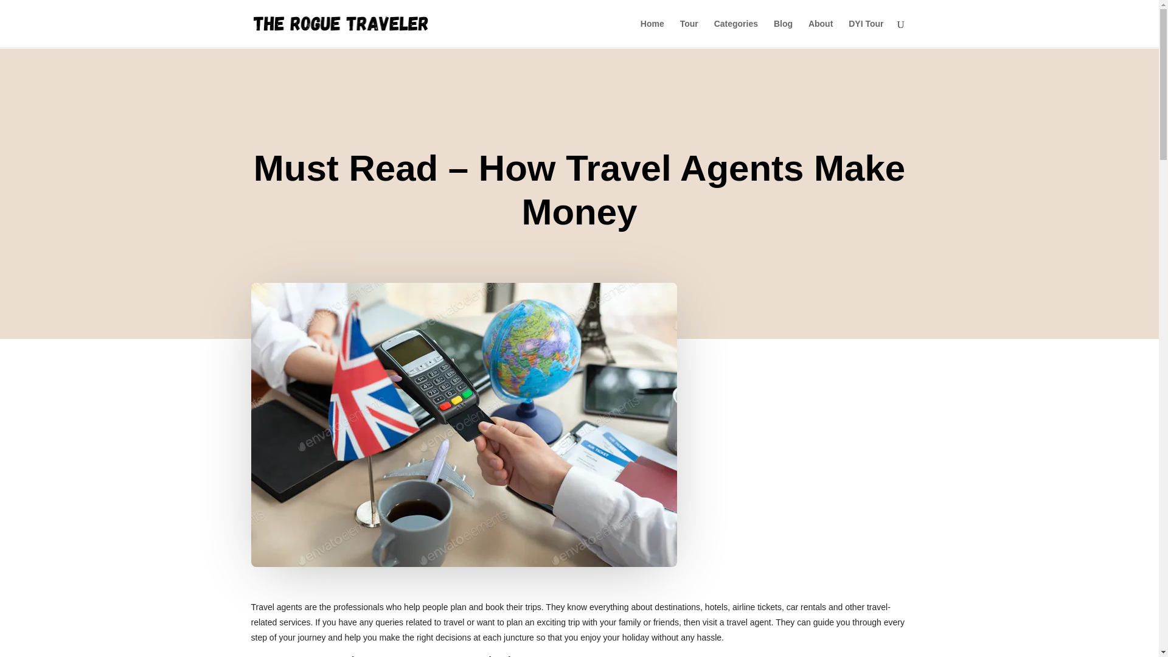  Describe the element at coordinates (866, 33) in the screenshot. I see `DYI Tour` at that location.